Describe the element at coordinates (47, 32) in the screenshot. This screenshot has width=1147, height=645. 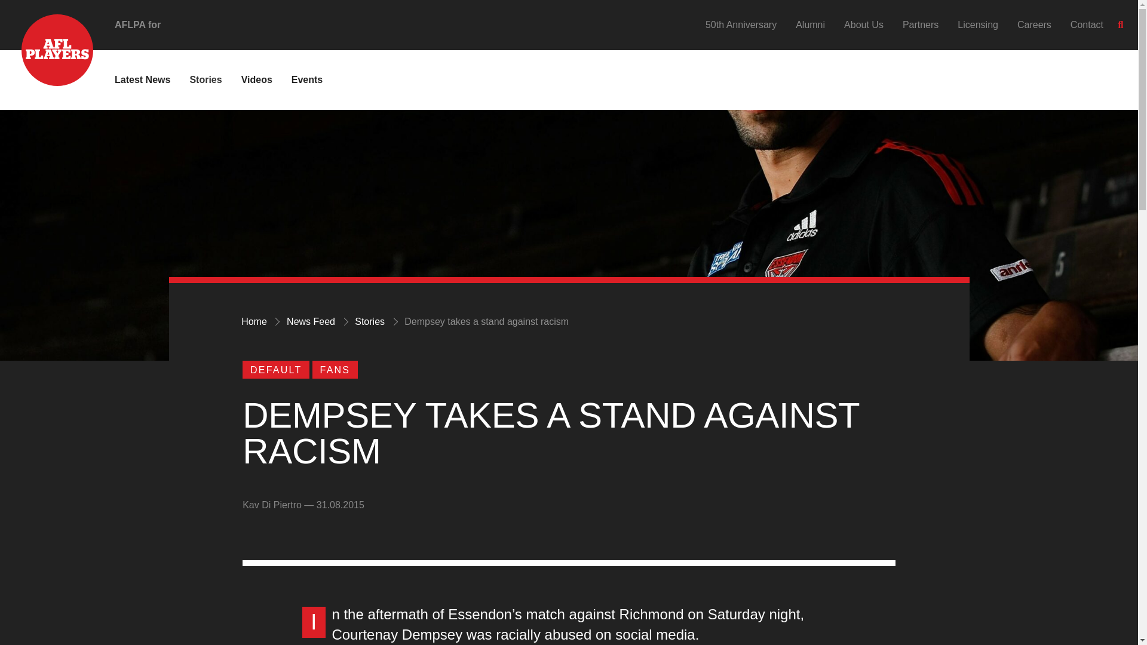
I see `AFL Players' Association Limited` at that location.